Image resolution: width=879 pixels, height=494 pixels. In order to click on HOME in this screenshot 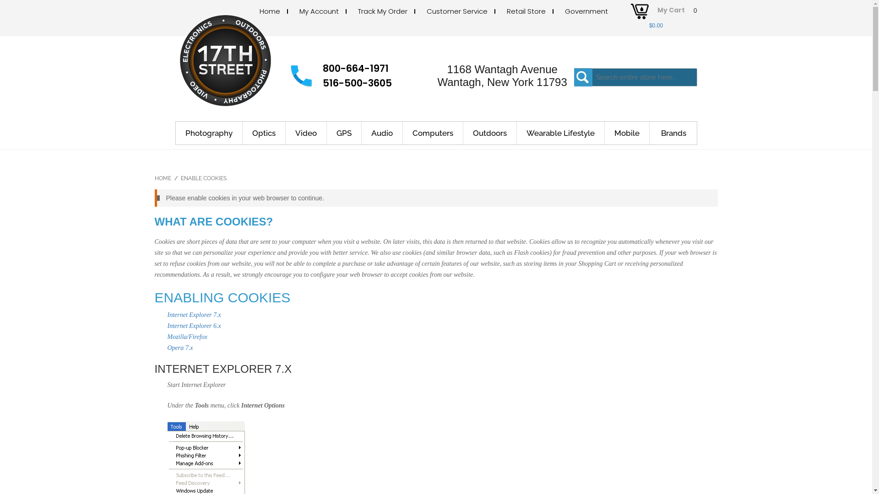, I will do `click(163, 178)`.